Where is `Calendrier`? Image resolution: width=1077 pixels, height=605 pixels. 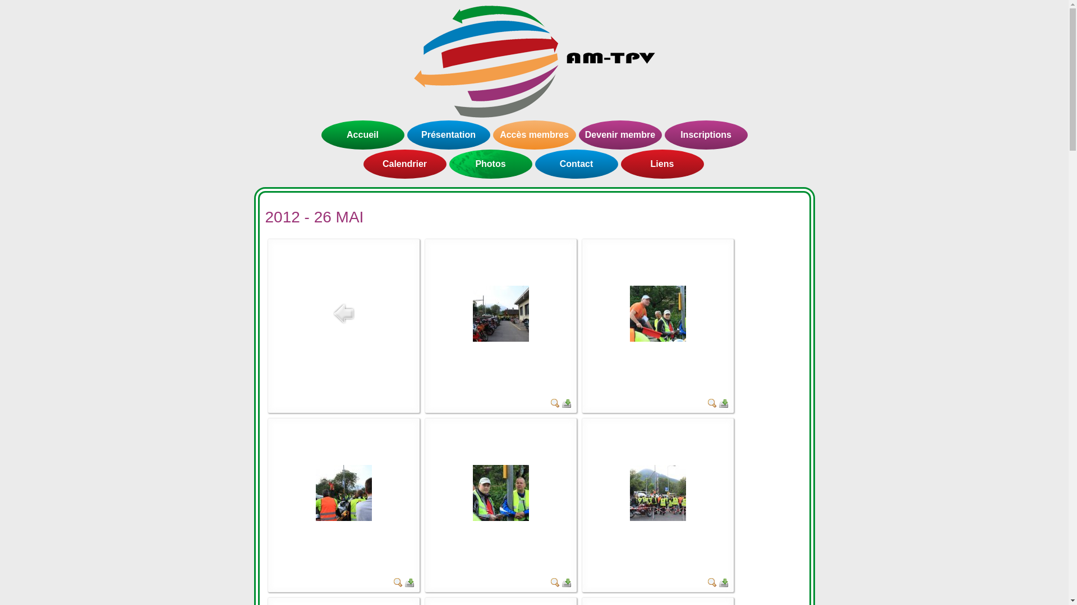
Calendrier is located at coordinates (405, 164).